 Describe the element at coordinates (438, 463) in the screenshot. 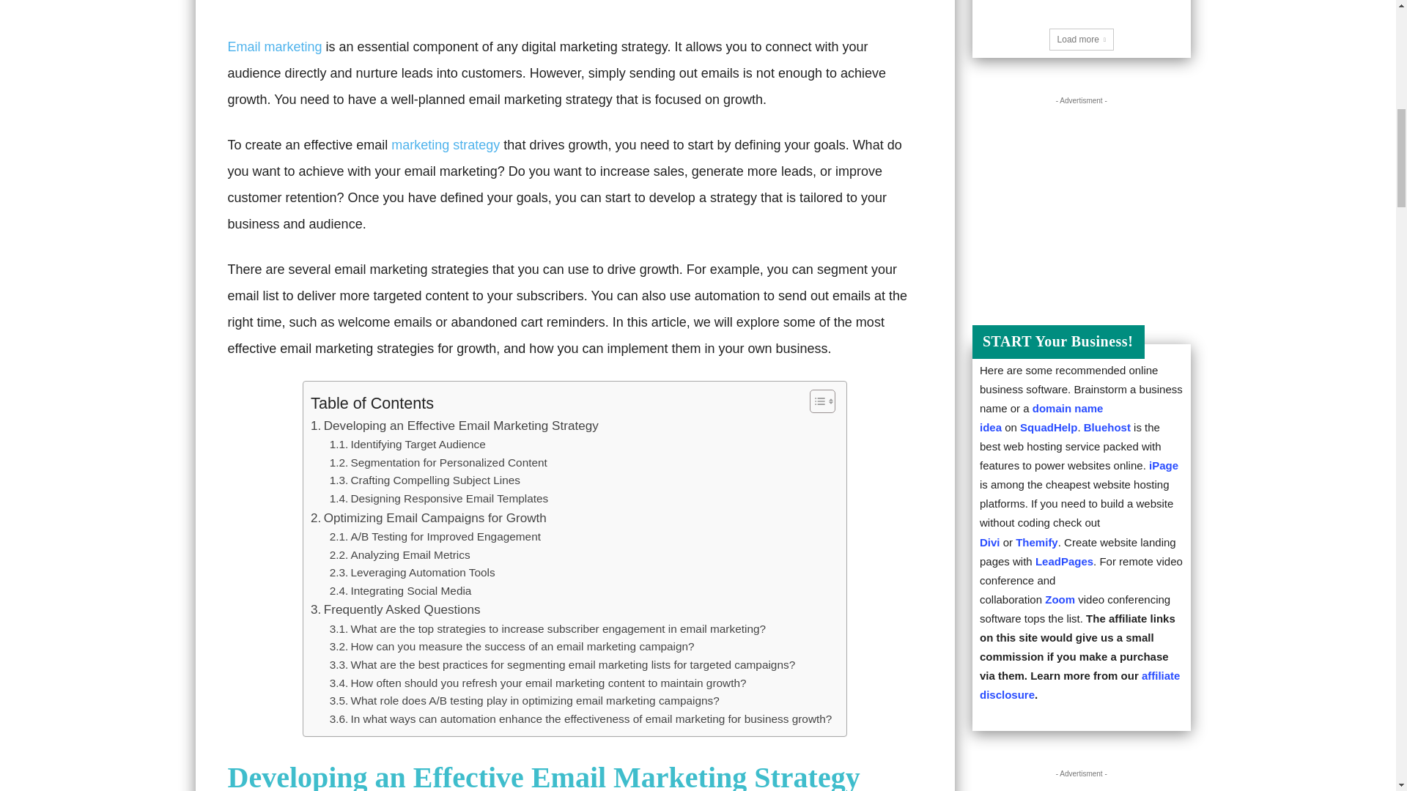

I see `Segmentation for Personalized Content` at that location.